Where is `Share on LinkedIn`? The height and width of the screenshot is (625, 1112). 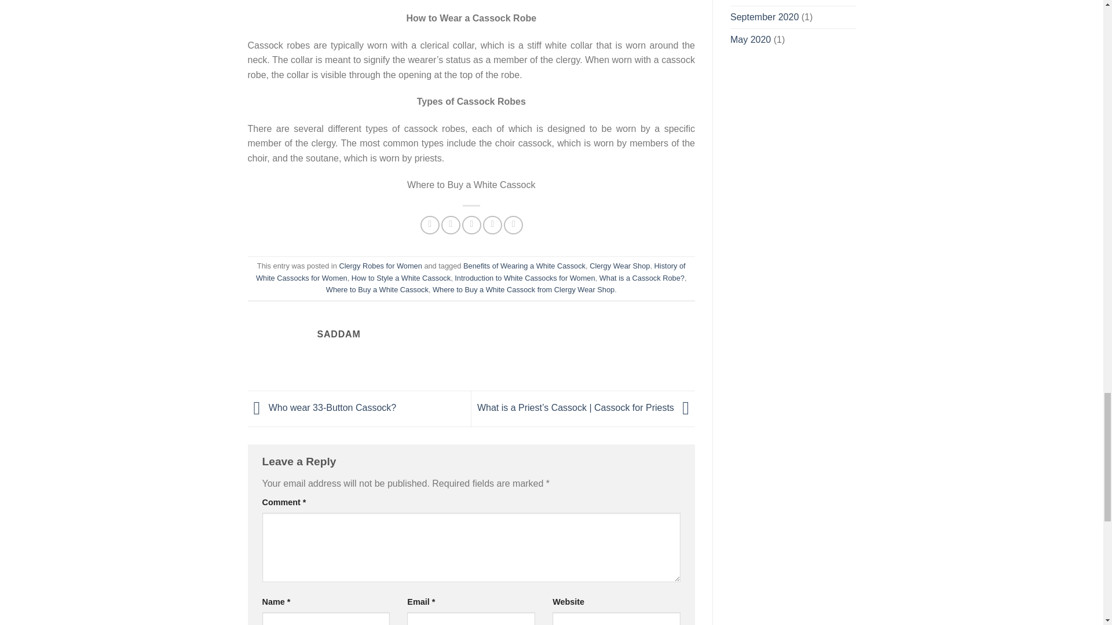 Share on LinkedIn is located at coordinates (513, 225).